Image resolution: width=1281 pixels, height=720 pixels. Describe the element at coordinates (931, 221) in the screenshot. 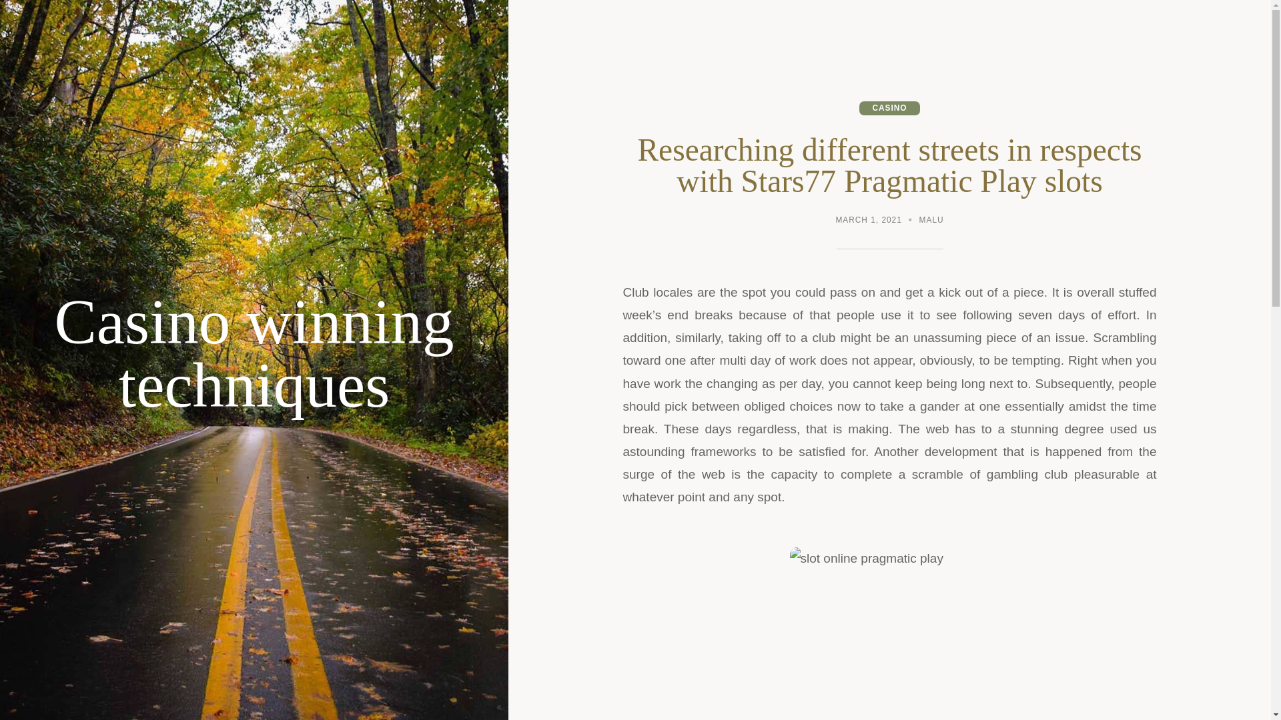

I see `MALU` at that location.